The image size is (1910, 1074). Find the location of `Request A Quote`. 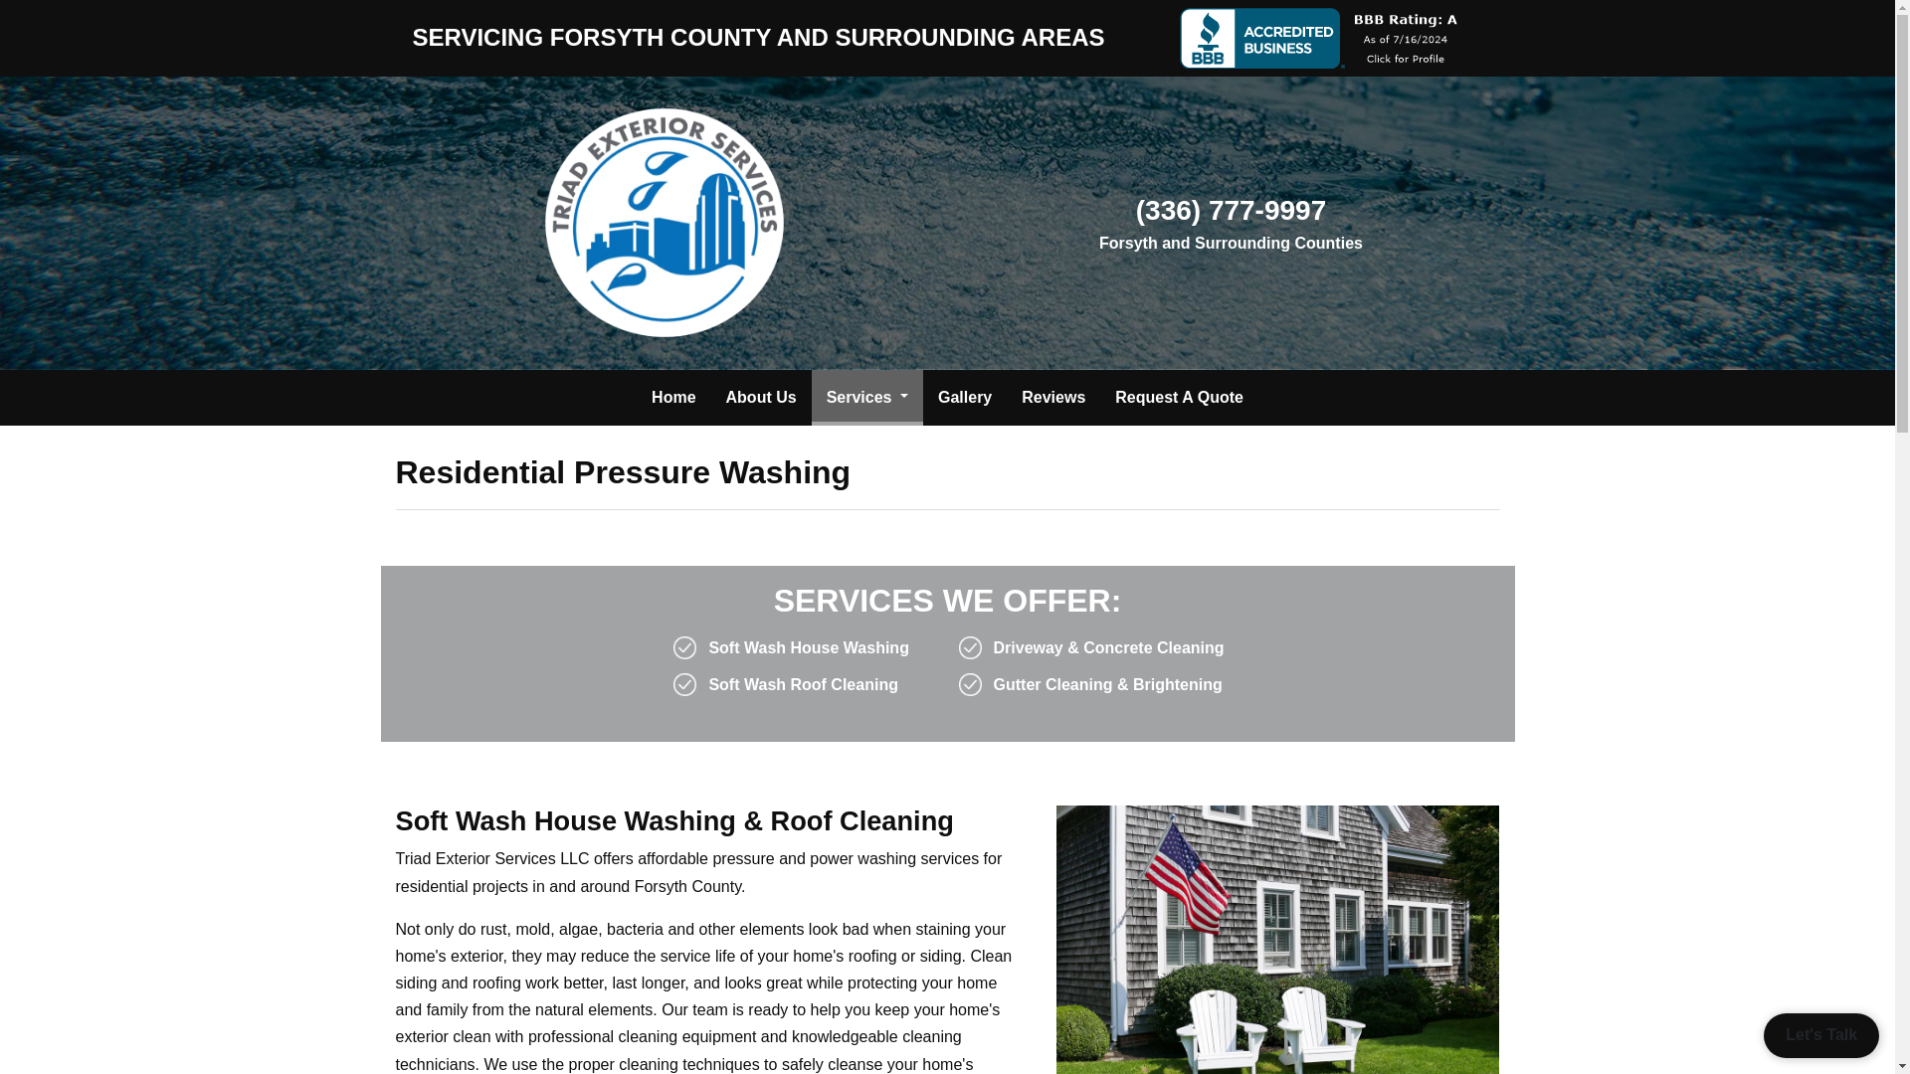

Request A Quote is located at coordinates (1179, 397).